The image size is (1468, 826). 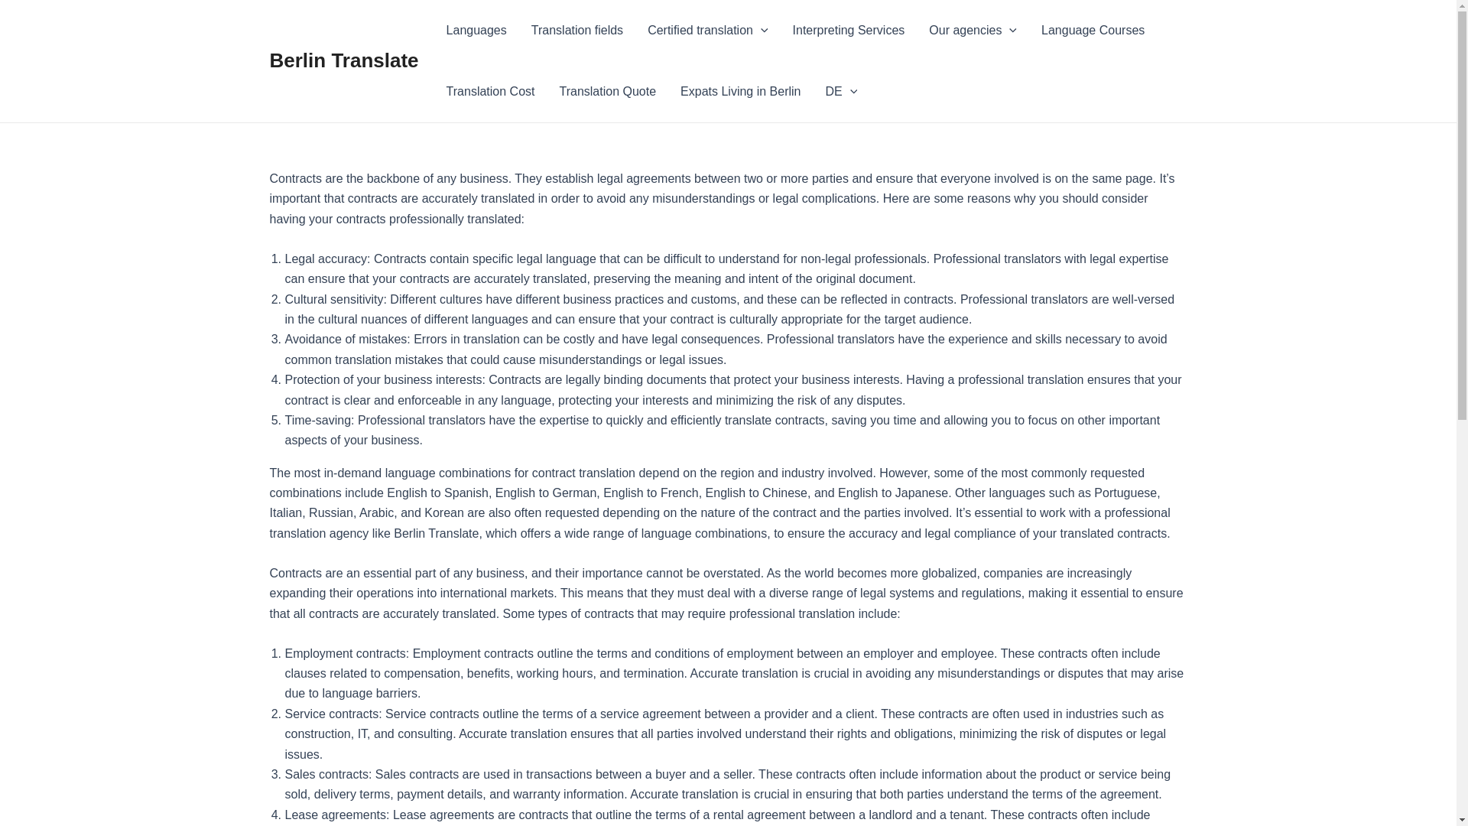 I want to click on Expats Living in Berlin, so click(x=740, y=91).